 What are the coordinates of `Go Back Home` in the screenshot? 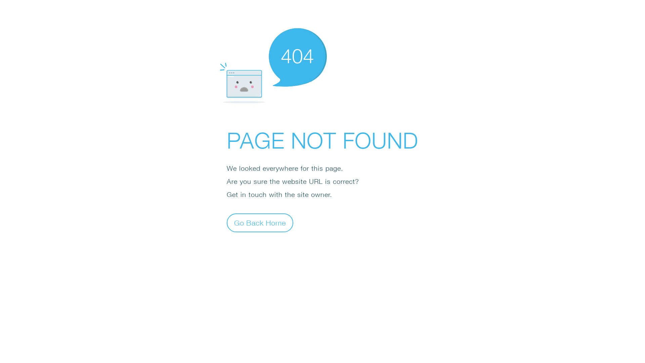 It's located at (260, 223).